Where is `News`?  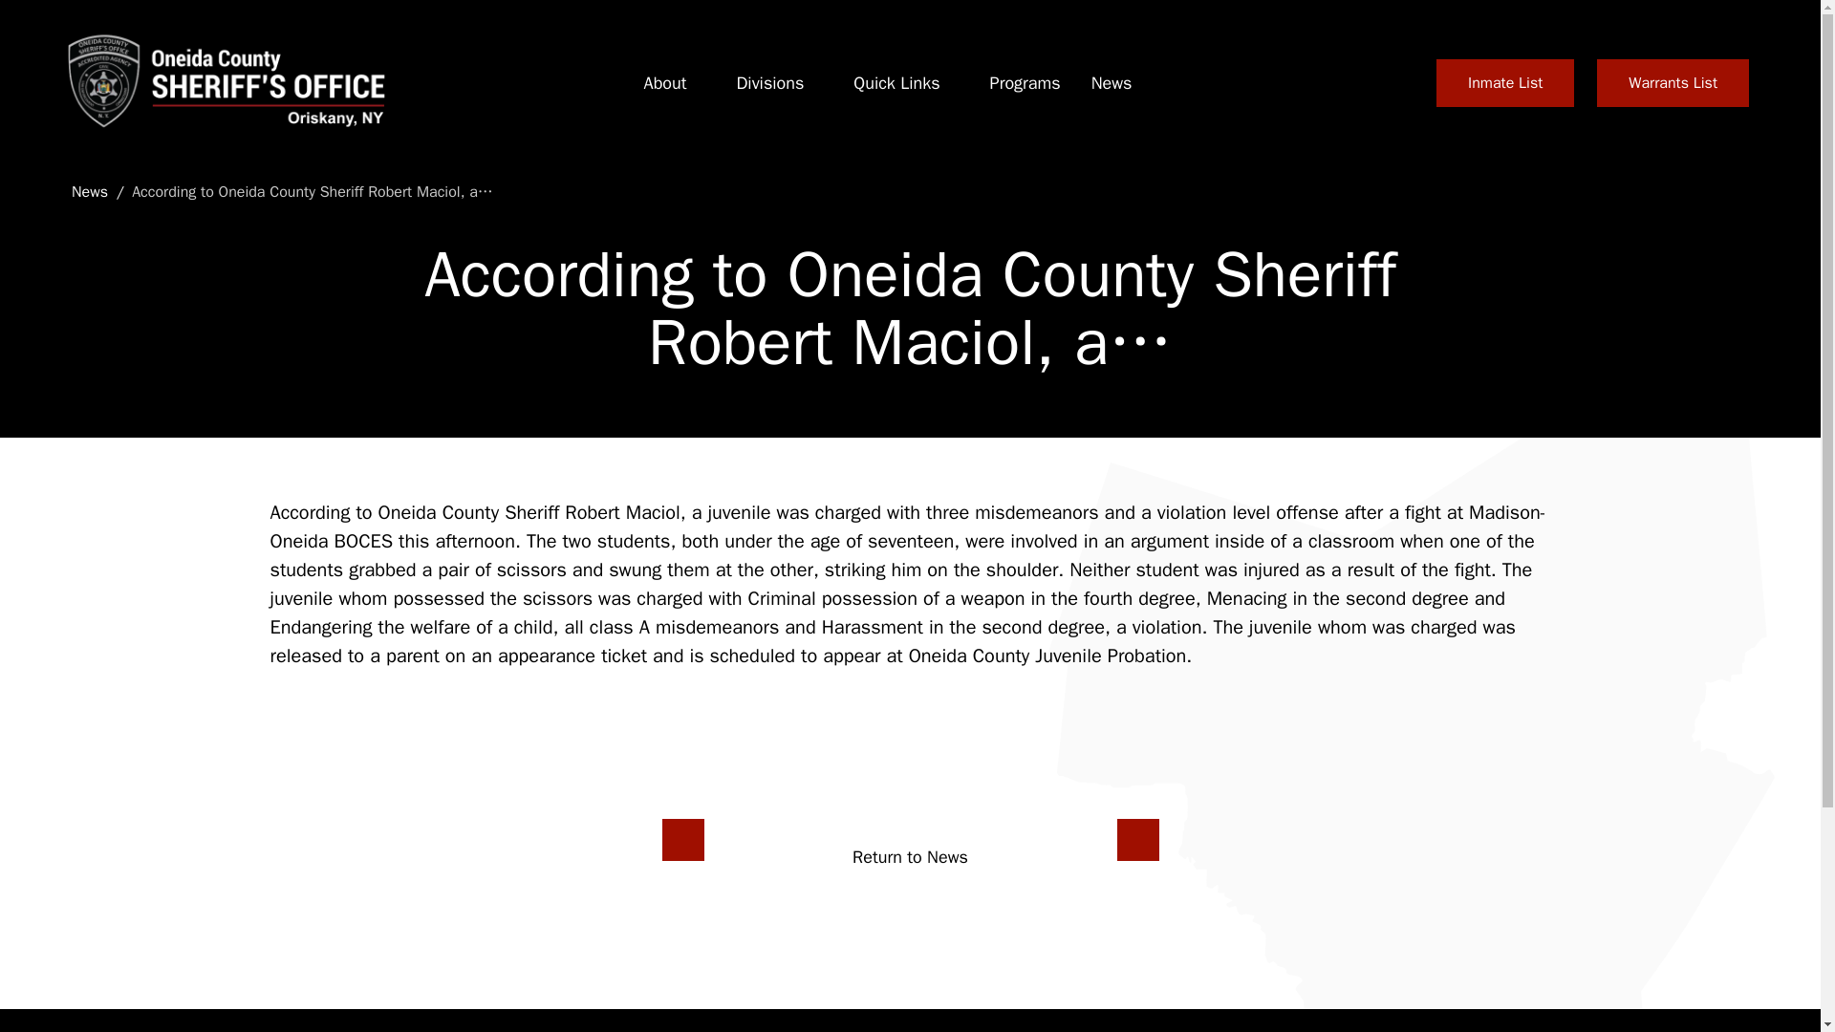 News is located at coordinates (1112, 83).